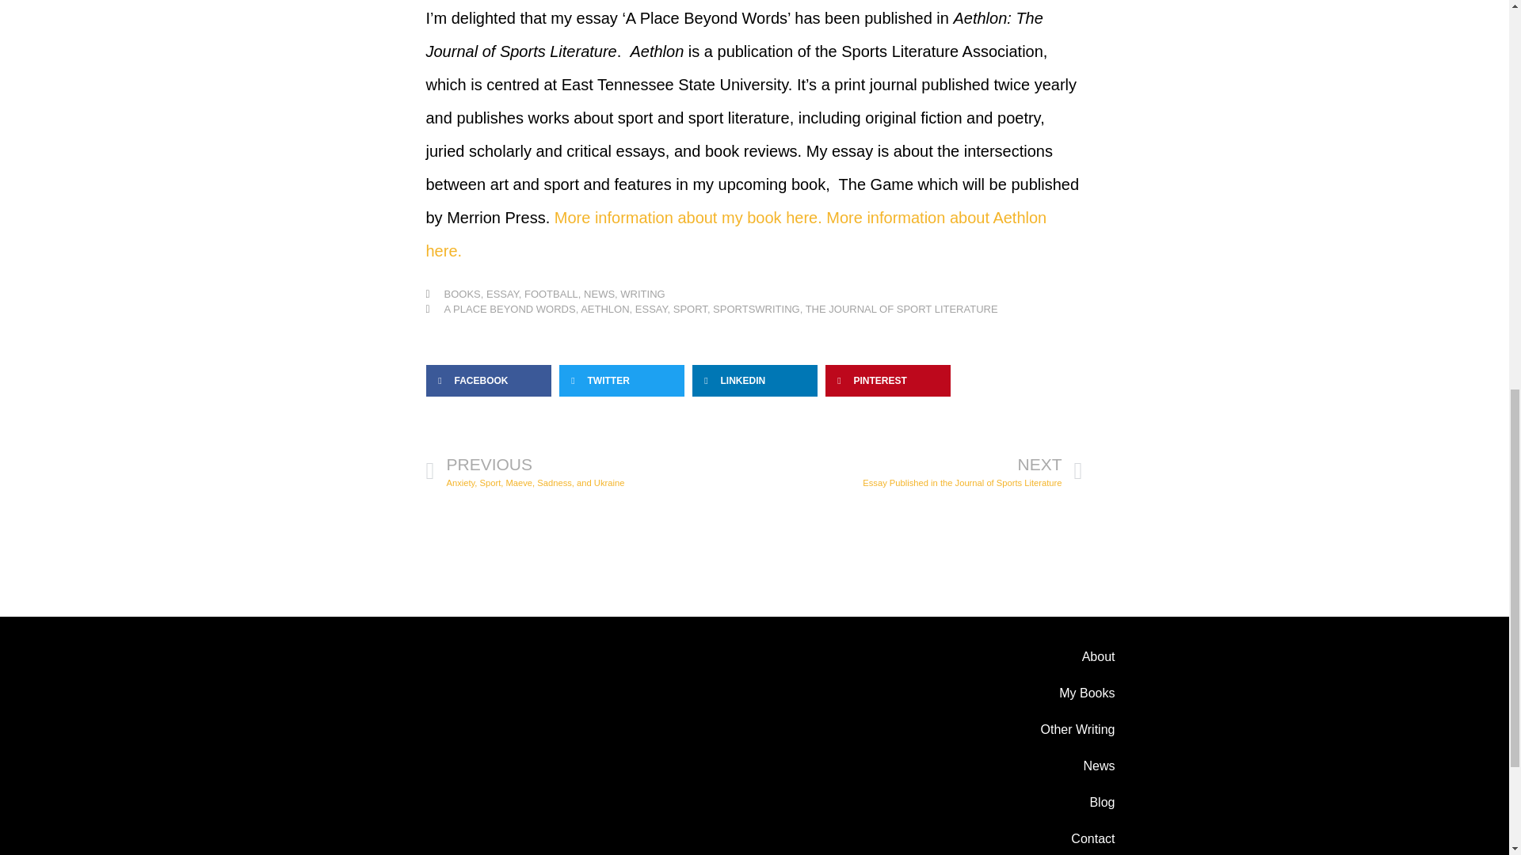  Describe the element at coordinates (589, 470) in the screenshot. I see `THE JOURNAL OF SPORT LITERATURE` at that location.